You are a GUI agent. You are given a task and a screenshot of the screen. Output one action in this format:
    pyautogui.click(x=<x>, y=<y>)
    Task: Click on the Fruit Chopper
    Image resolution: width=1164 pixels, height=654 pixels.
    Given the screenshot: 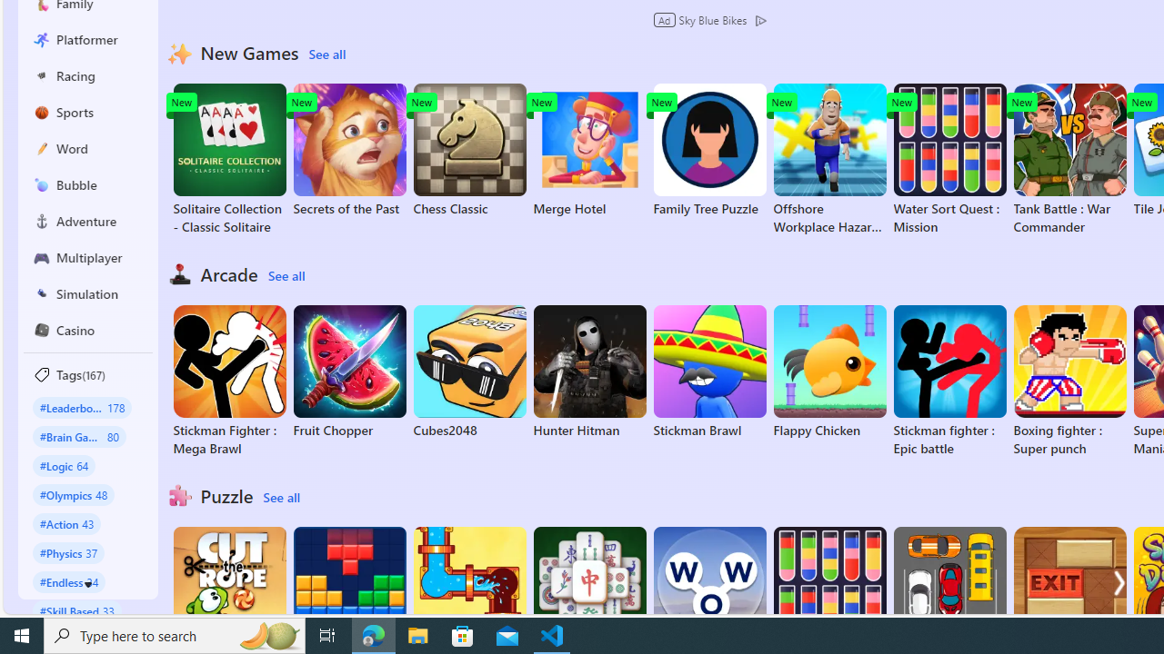 What is the action you would take?
    pyautogui.click(x=349, y=372)
    